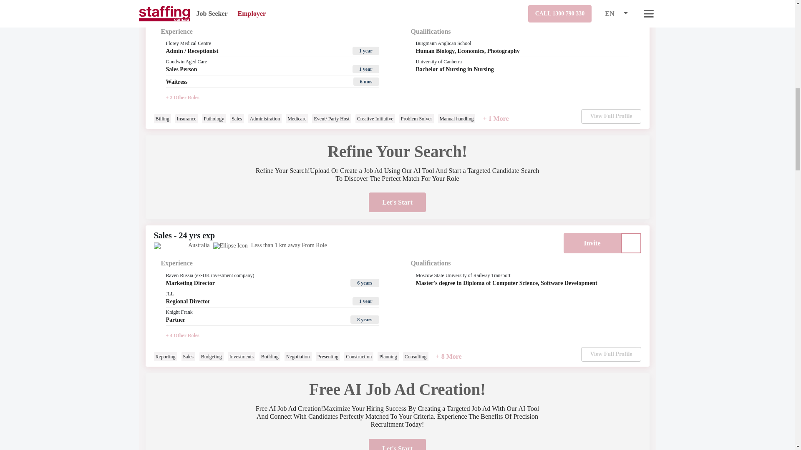 The height and width of the screenshot is (450, 801). I want to click on Invite, so click(592, 243).